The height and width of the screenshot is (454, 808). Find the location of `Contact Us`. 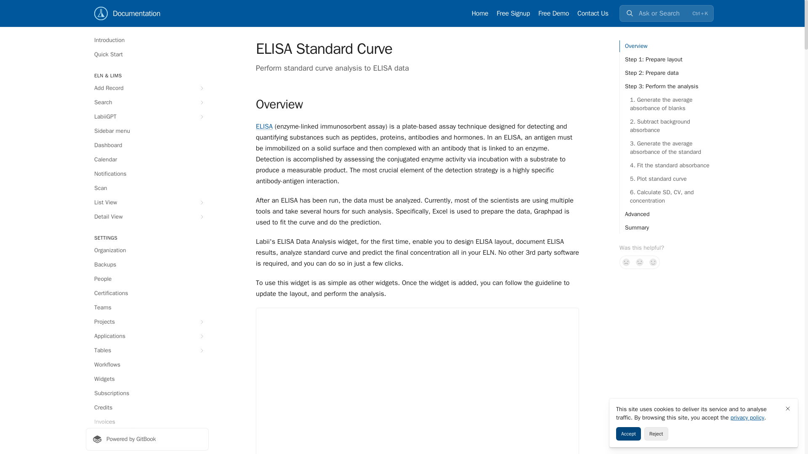

Contact Us is located at coordinates (593, 13).